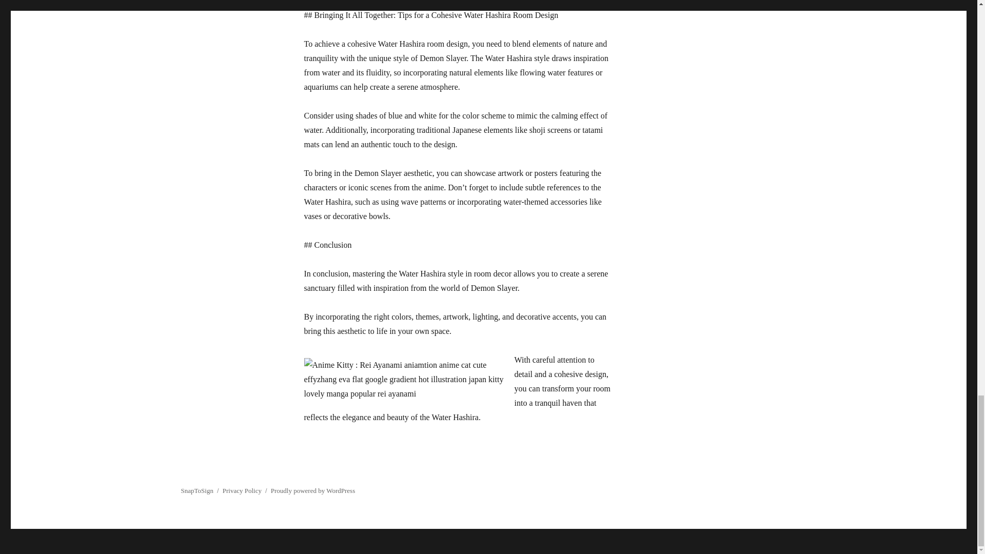 This screenshot has height=554, width=985. What do you see at coordinates (313, 490) in the screenshot?
I see `Proudly powered by WordPress` at bounding box center [313, 490].